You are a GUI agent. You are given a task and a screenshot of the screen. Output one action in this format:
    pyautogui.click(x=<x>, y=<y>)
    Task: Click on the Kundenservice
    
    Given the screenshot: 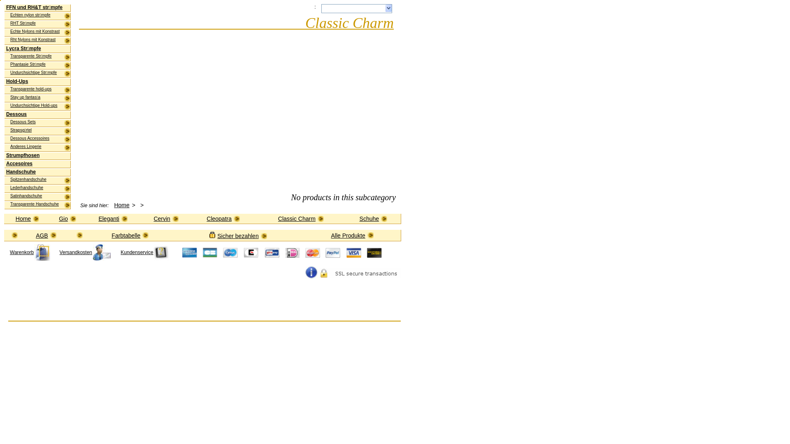 What is the action you would take?
    pyautogui.click(x=145, y=252)
    